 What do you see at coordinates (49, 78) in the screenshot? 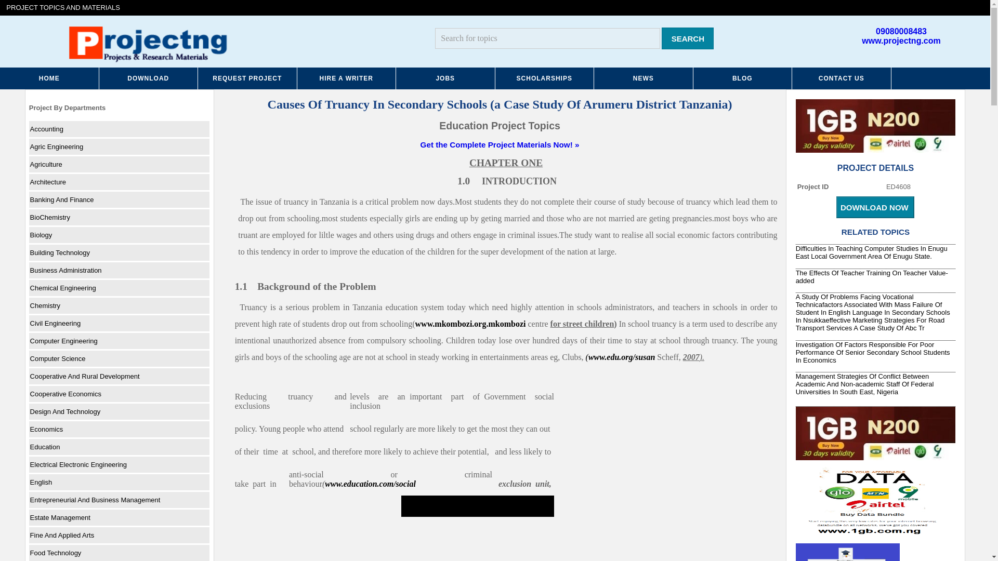
I see `Project Topics` at bounding box center [49, 78].